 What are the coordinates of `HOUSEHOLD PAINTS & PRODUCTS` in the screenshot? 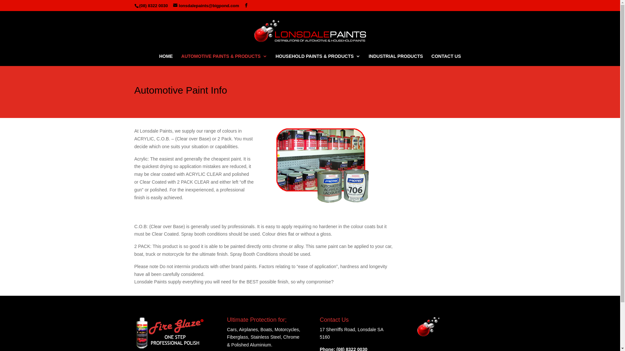 It's located at (318, 60).